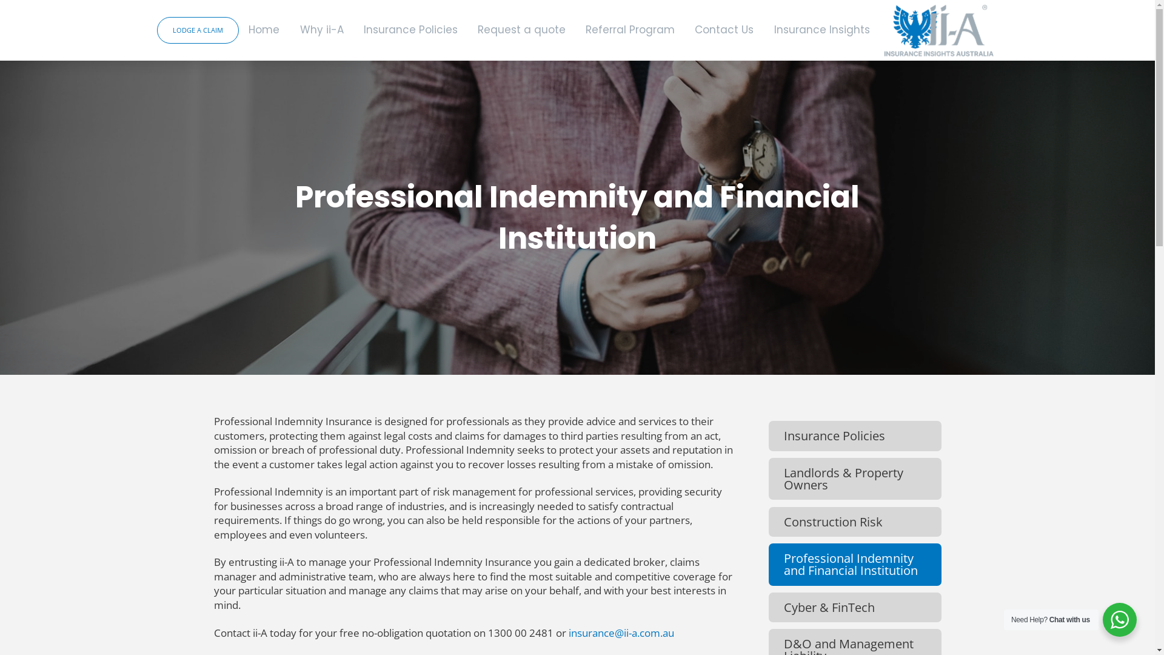  I want to click on Submit, so click(577, 545).